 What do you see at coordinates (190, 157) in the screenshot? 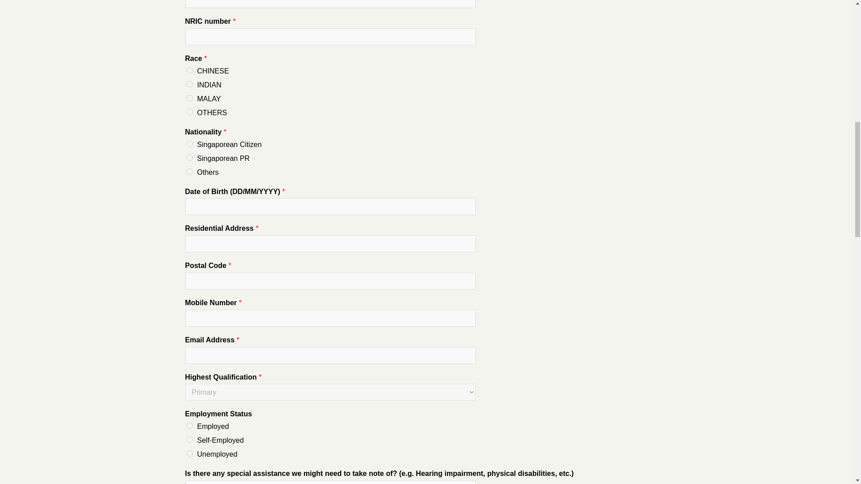
I see `Singaporean PR` at bounding box center [190, 157].